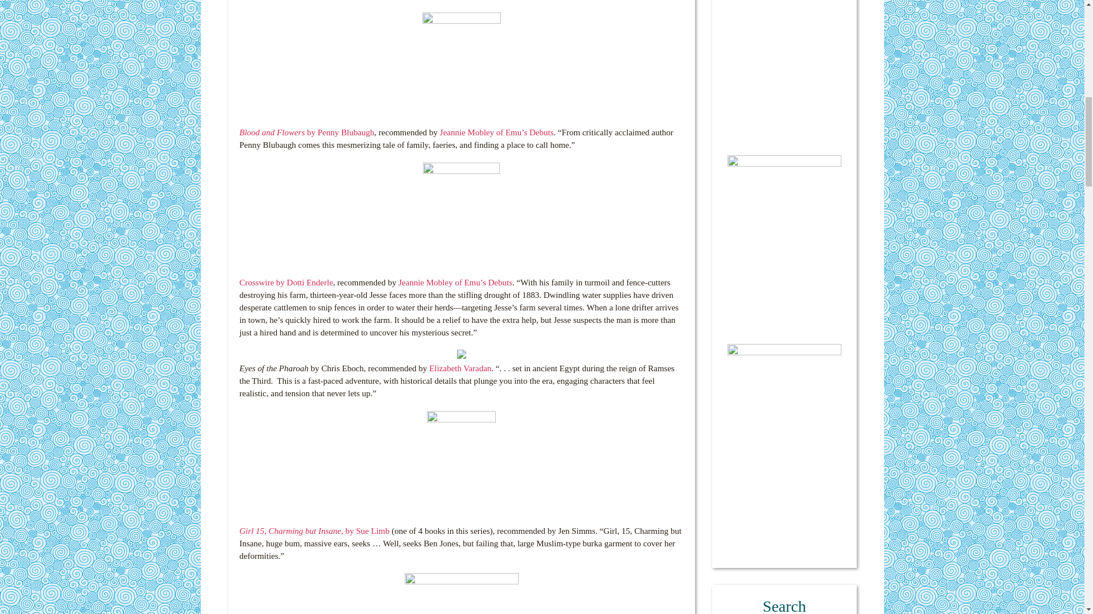  I want to click on Blood and Flowers by Penny Blubaugh, so click(306, 132).